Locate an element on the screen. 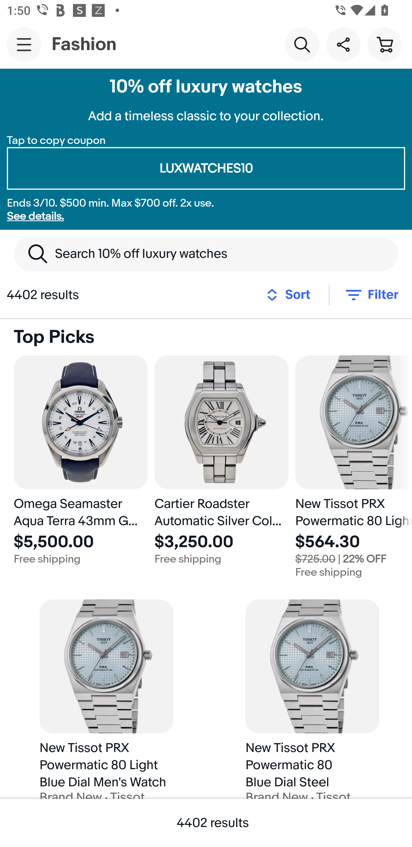 The height and width of the screenshot is (847, 412). Cart button shopping cart is located at coordinates (384, 44).